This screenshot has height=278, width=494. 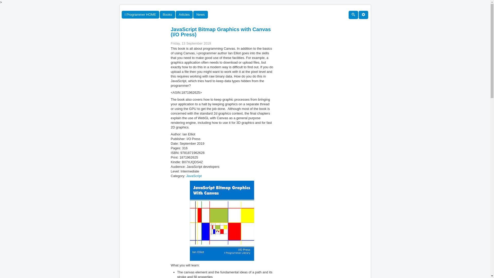 I want to click on Articles, so click(x=184, y=15).